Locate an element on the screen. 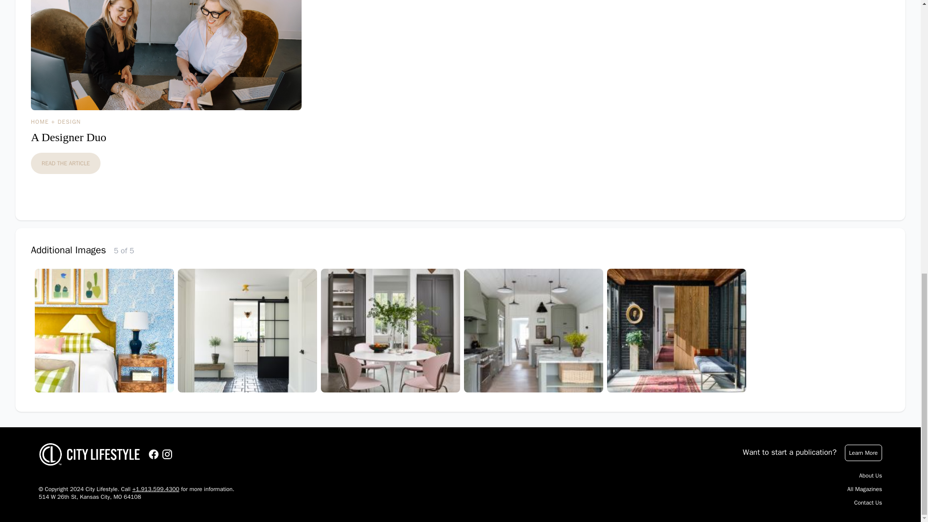 The image size is (928, 522). Contact Us is located at coordinates (868, 503).